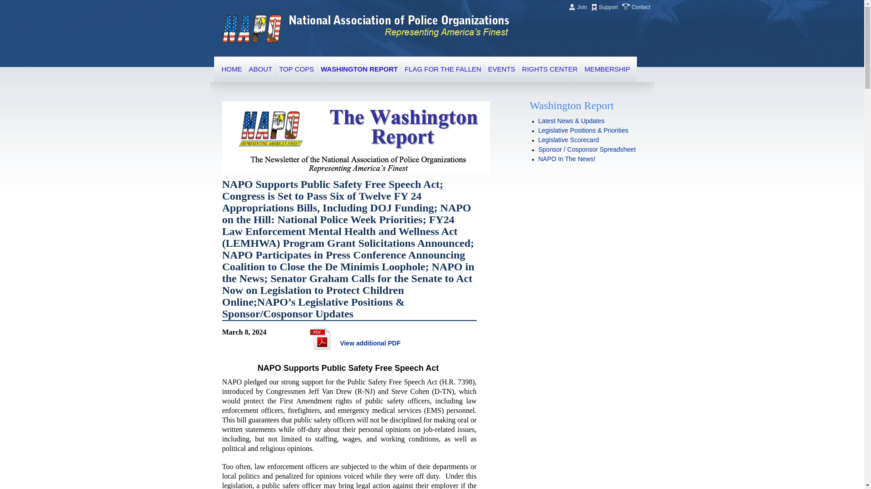  I want to click on HOME, so click(231, 69).